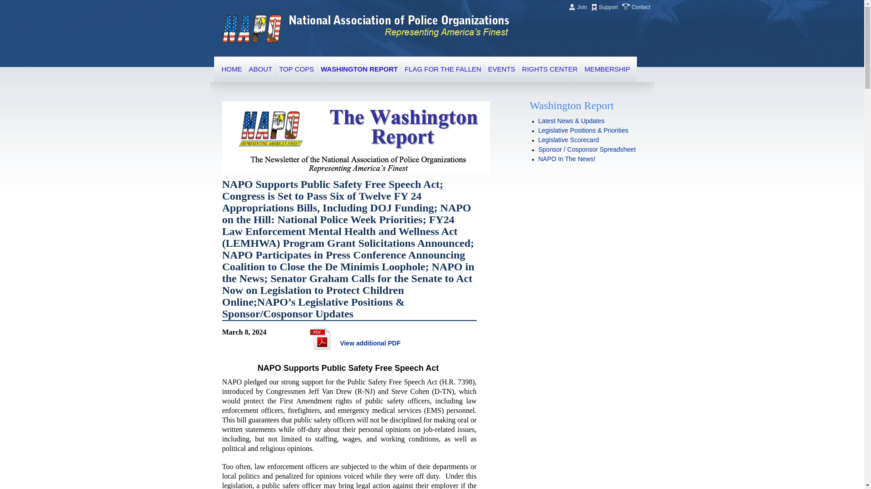  I want to click on HOME, so click(231, 69).